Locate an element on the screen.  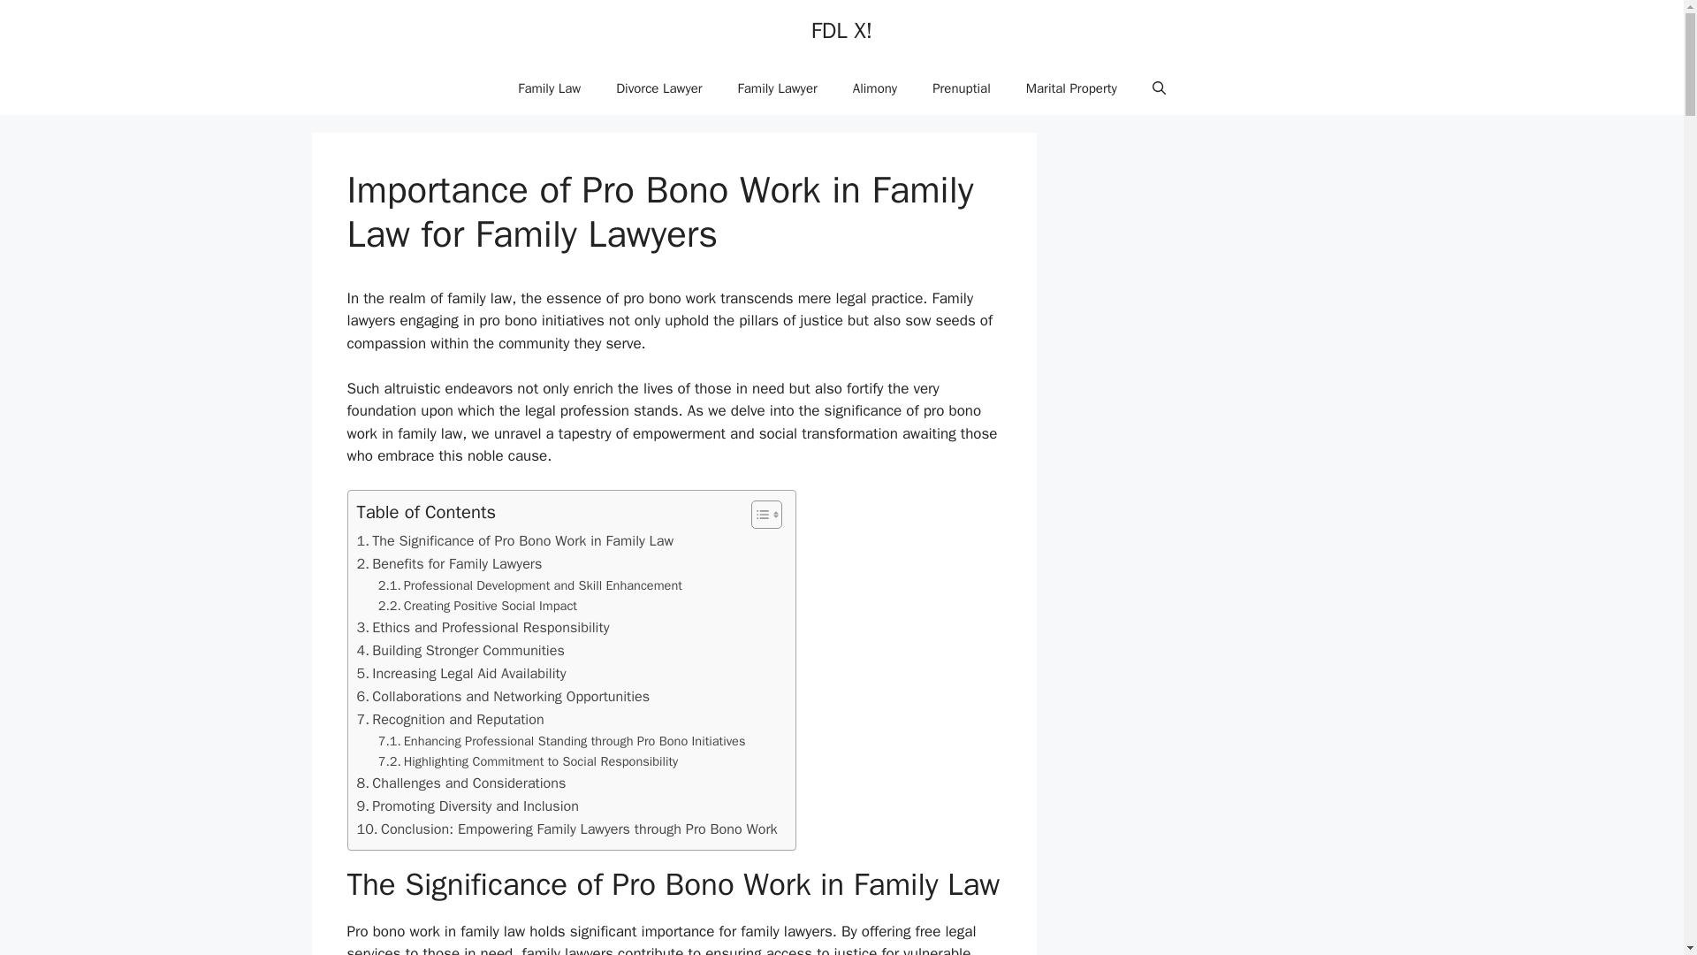
Conclusion: Empowering Family Lawyers through Pro Bono Work is located at coordinates (567, 829).